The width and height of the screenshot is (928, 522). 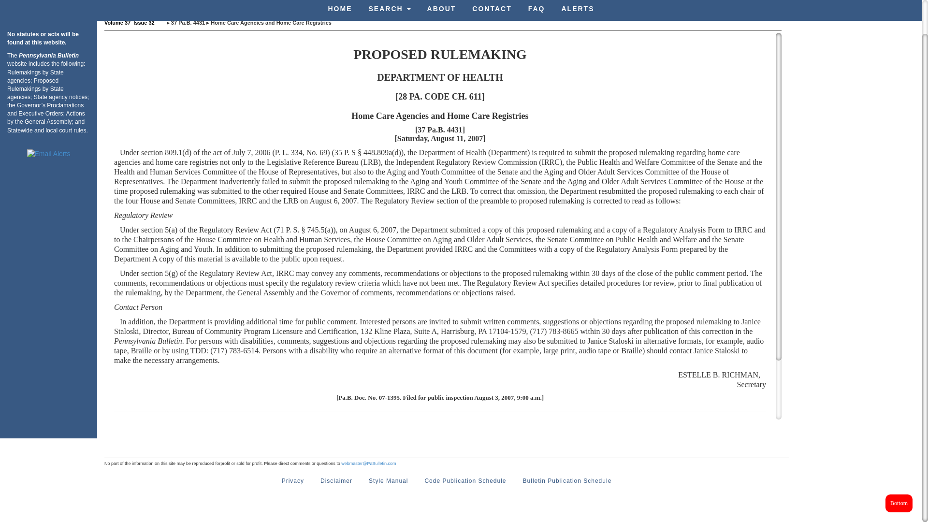 I want to click on Volume 37  Issue 32, so click(x=130, y=22).